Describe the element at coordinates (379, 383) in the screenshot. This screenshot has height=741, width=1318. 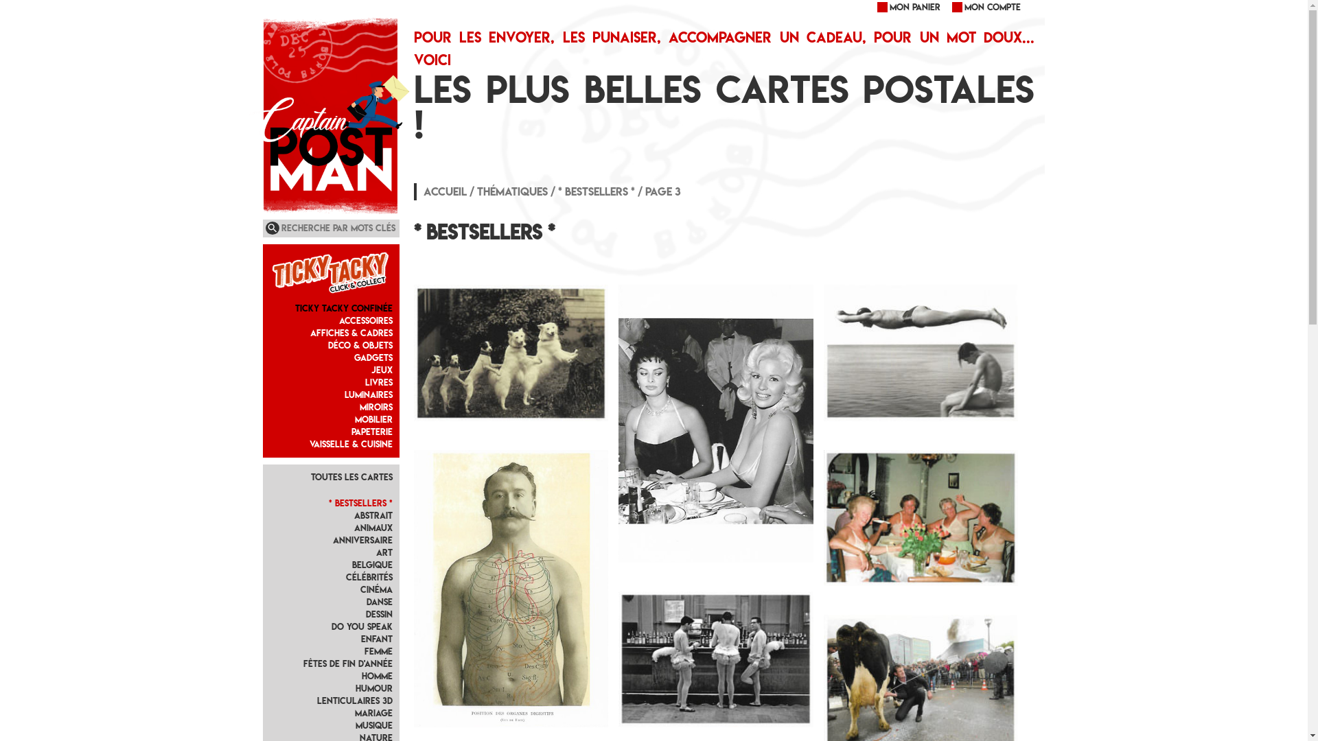
I see `Livres` at that location.